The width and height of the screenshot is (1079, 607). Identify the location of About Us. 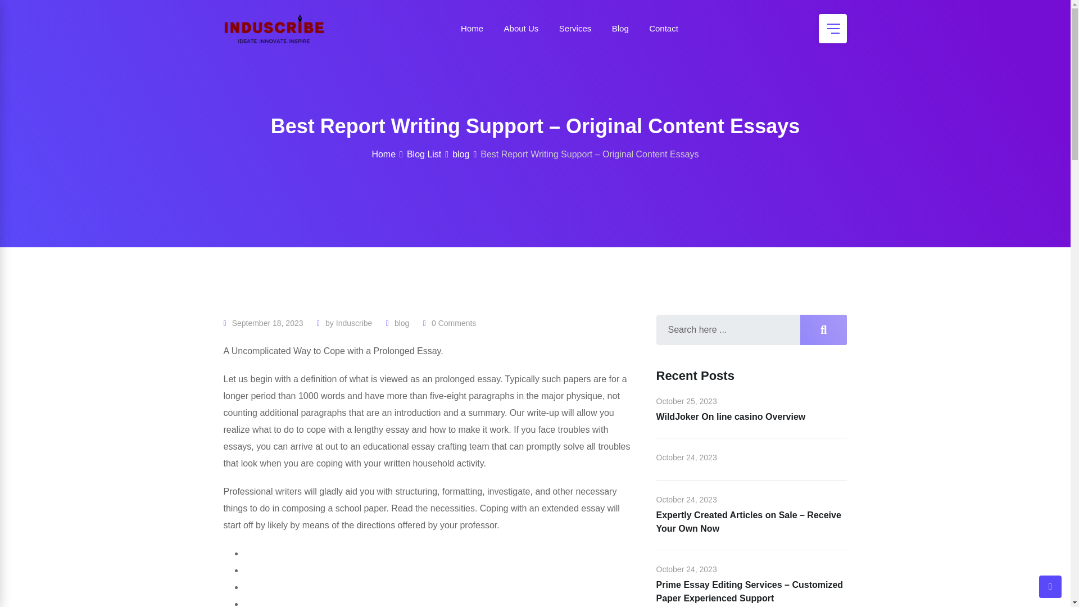
(522, 28).